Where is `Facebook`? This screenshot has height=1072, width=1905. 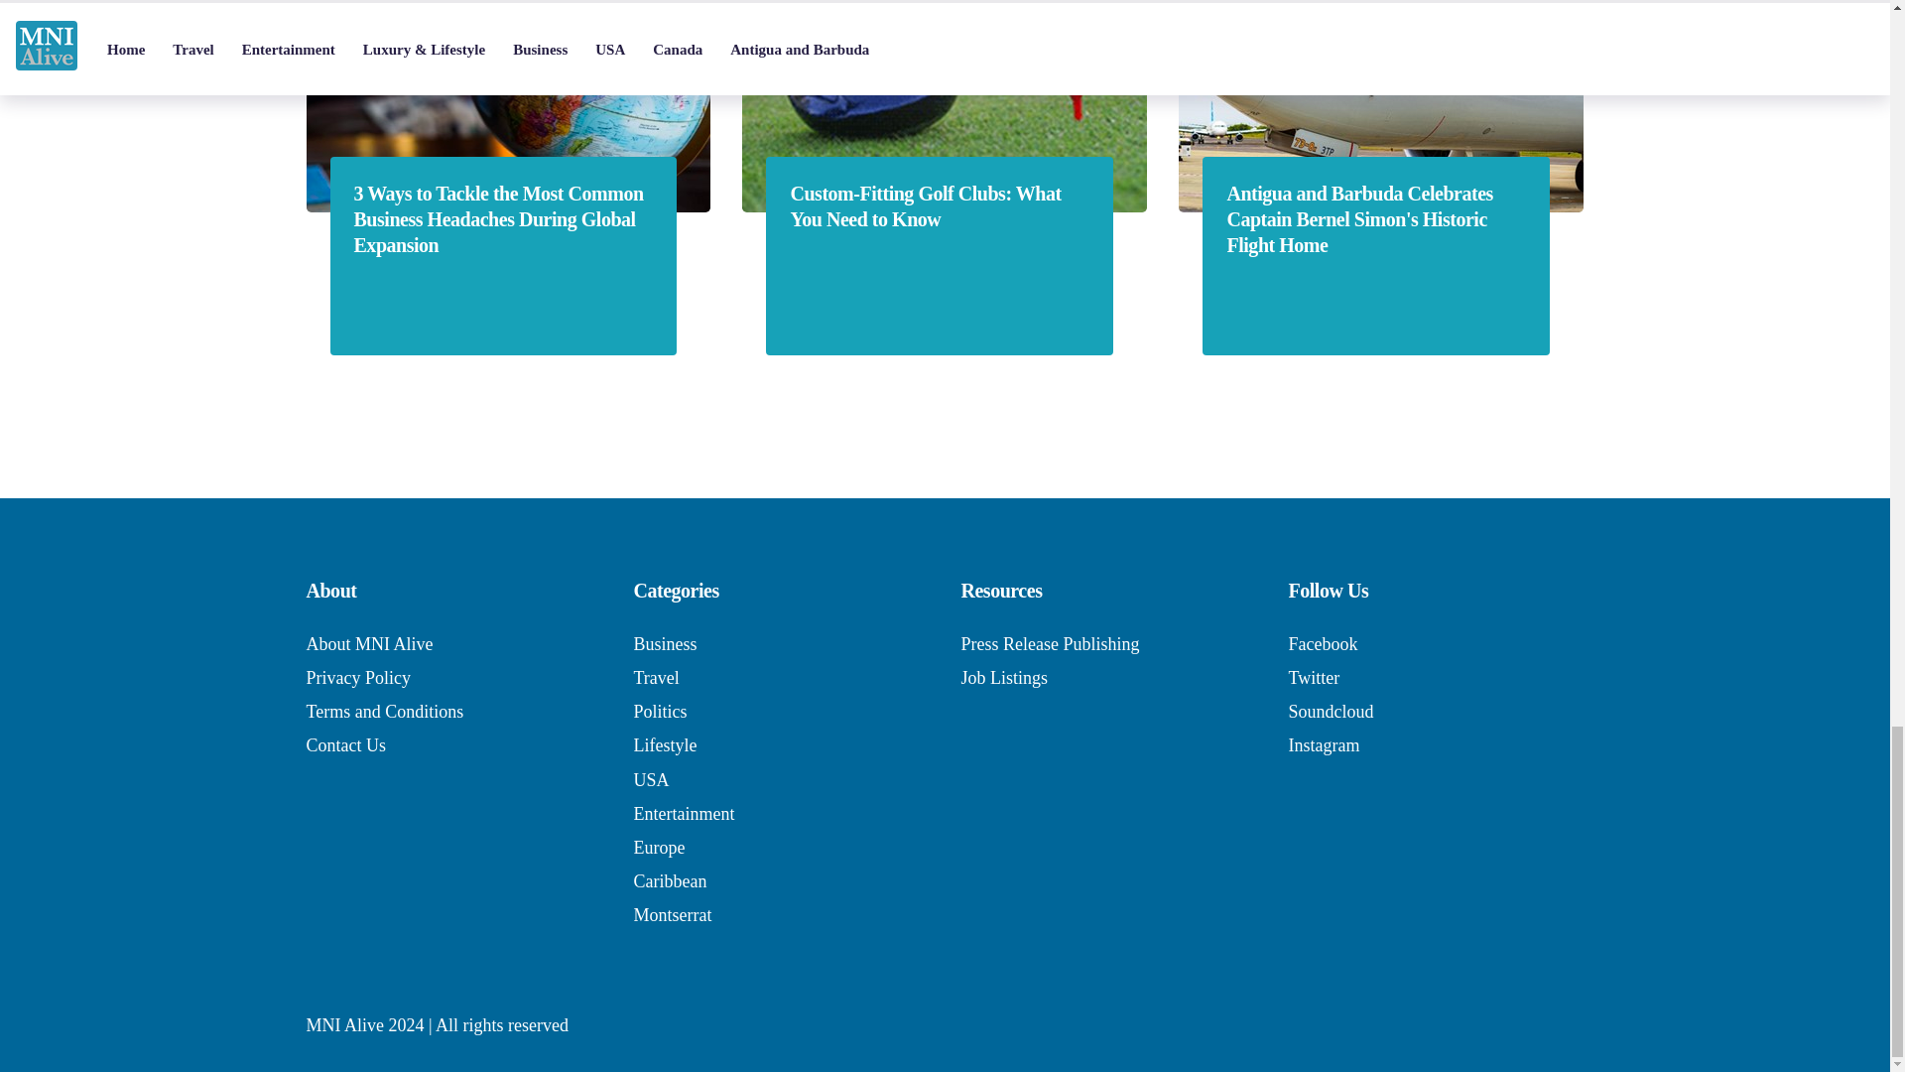
Facebook is located at coordinates (1322, 643).